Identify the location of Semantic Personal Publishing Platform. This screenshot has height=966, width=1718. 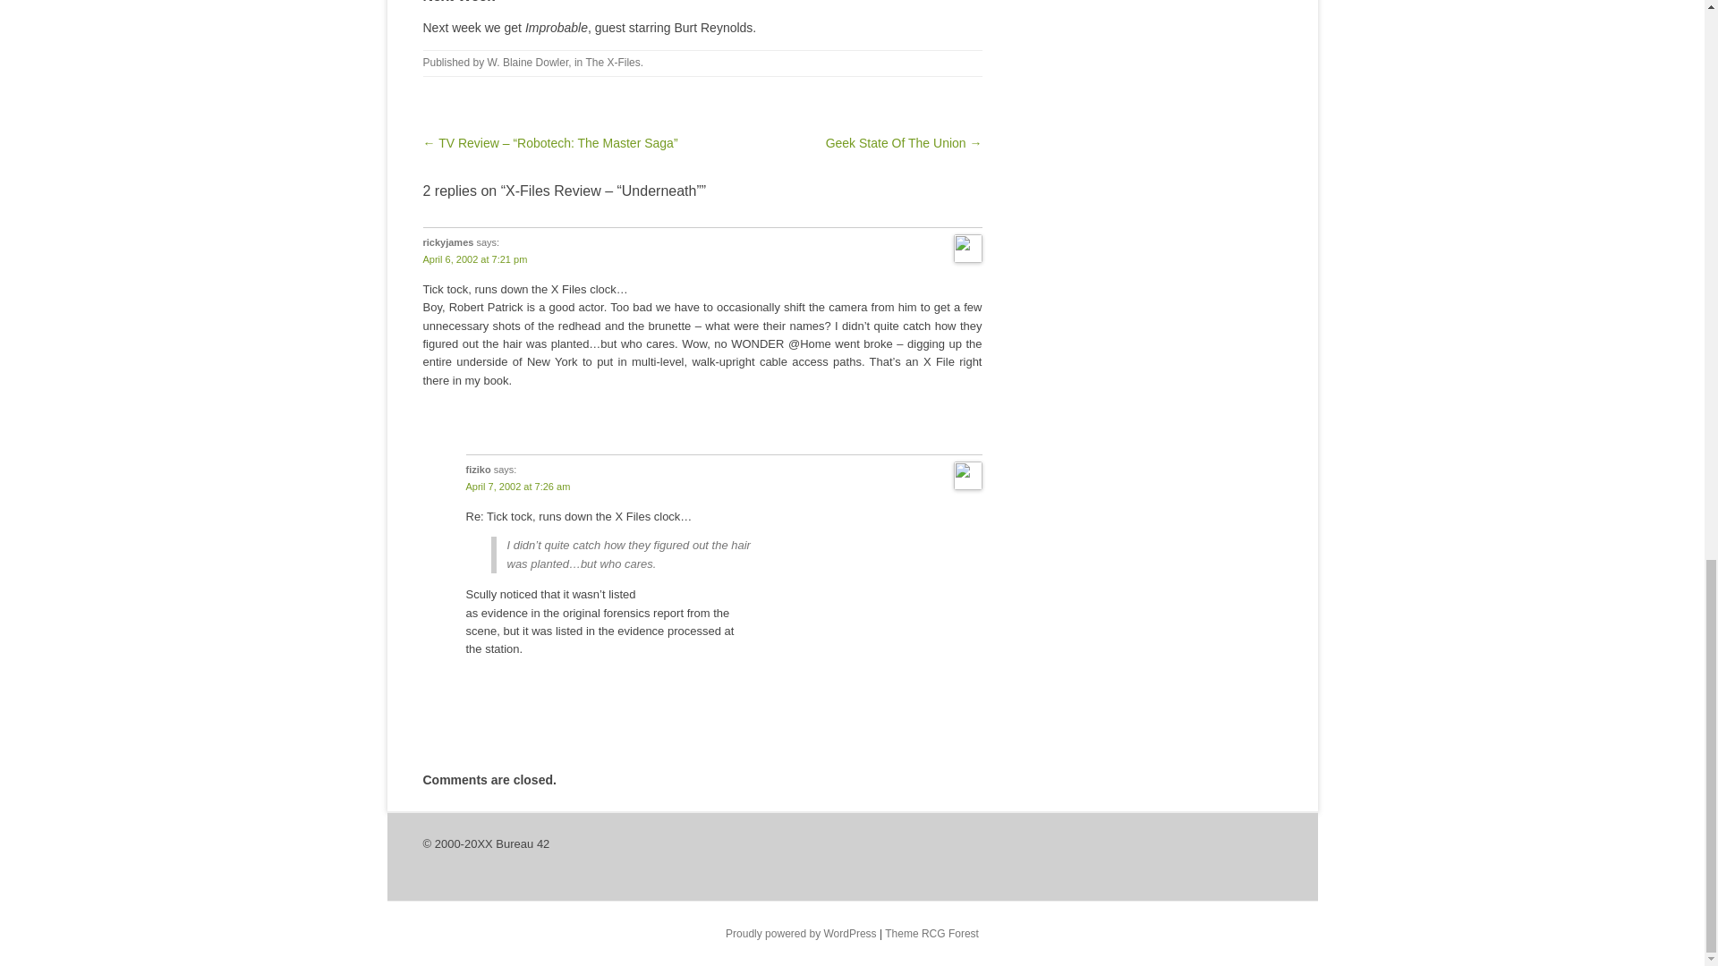
(800, 933).